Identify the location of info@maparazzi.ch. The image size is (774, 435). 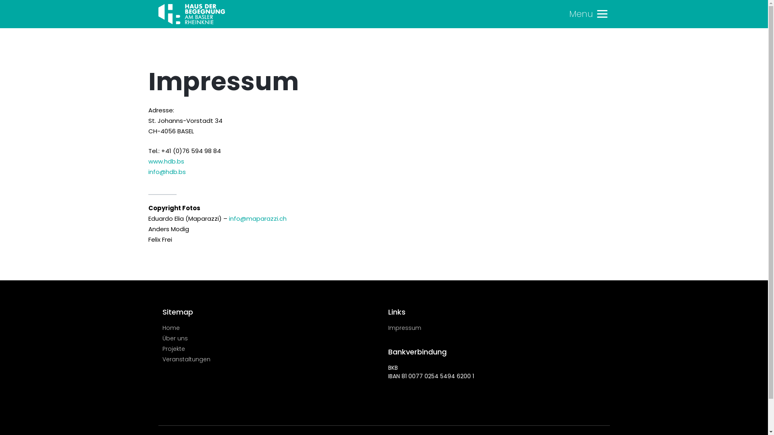
(258, 218).